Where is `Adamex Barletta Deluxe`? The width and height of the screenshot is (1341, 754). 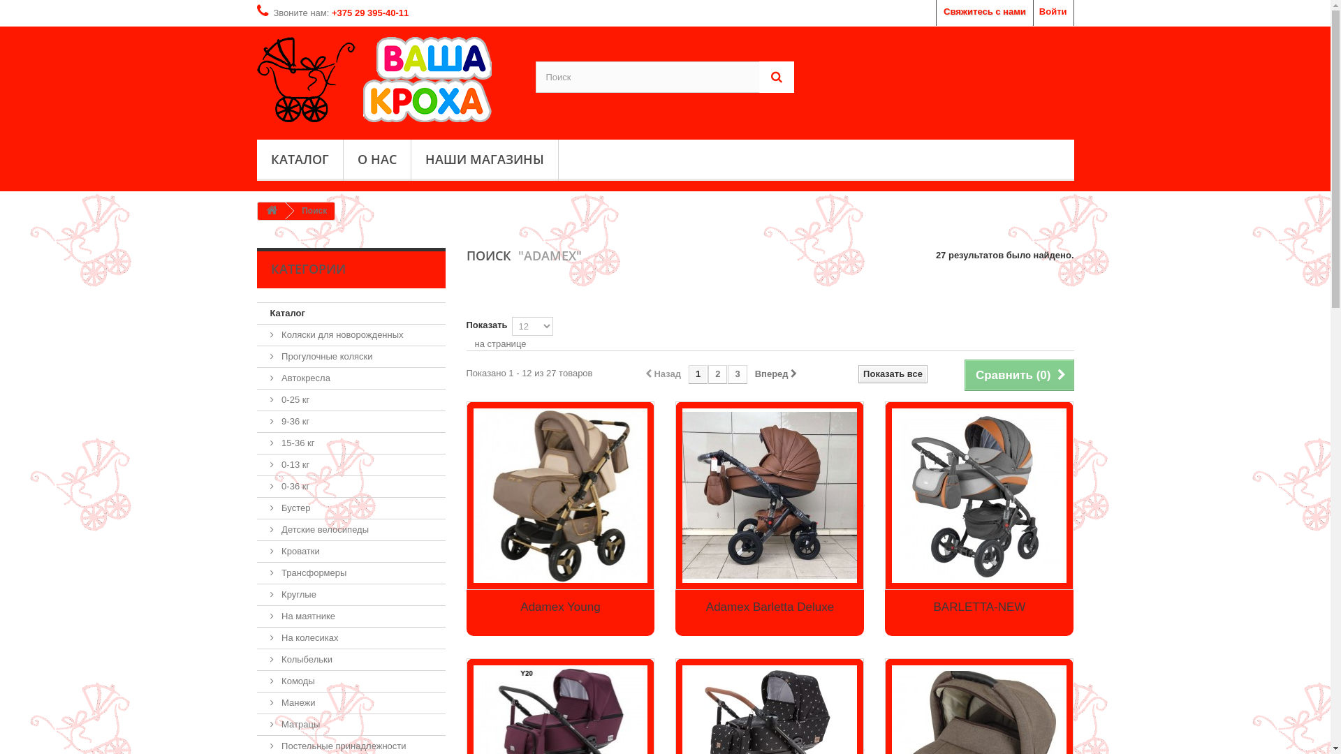 Adamex Barletta Deluxe is located at coordinates (770, 607).